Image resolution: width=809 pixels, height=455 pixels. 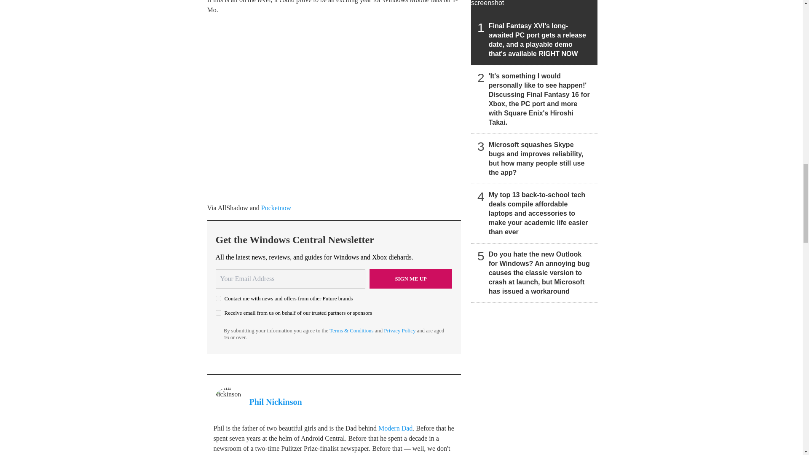 What do you see at coordinates (276, 402) in the screenshot?
I see `Phil Nickinson` at bounding box center [276, 402].